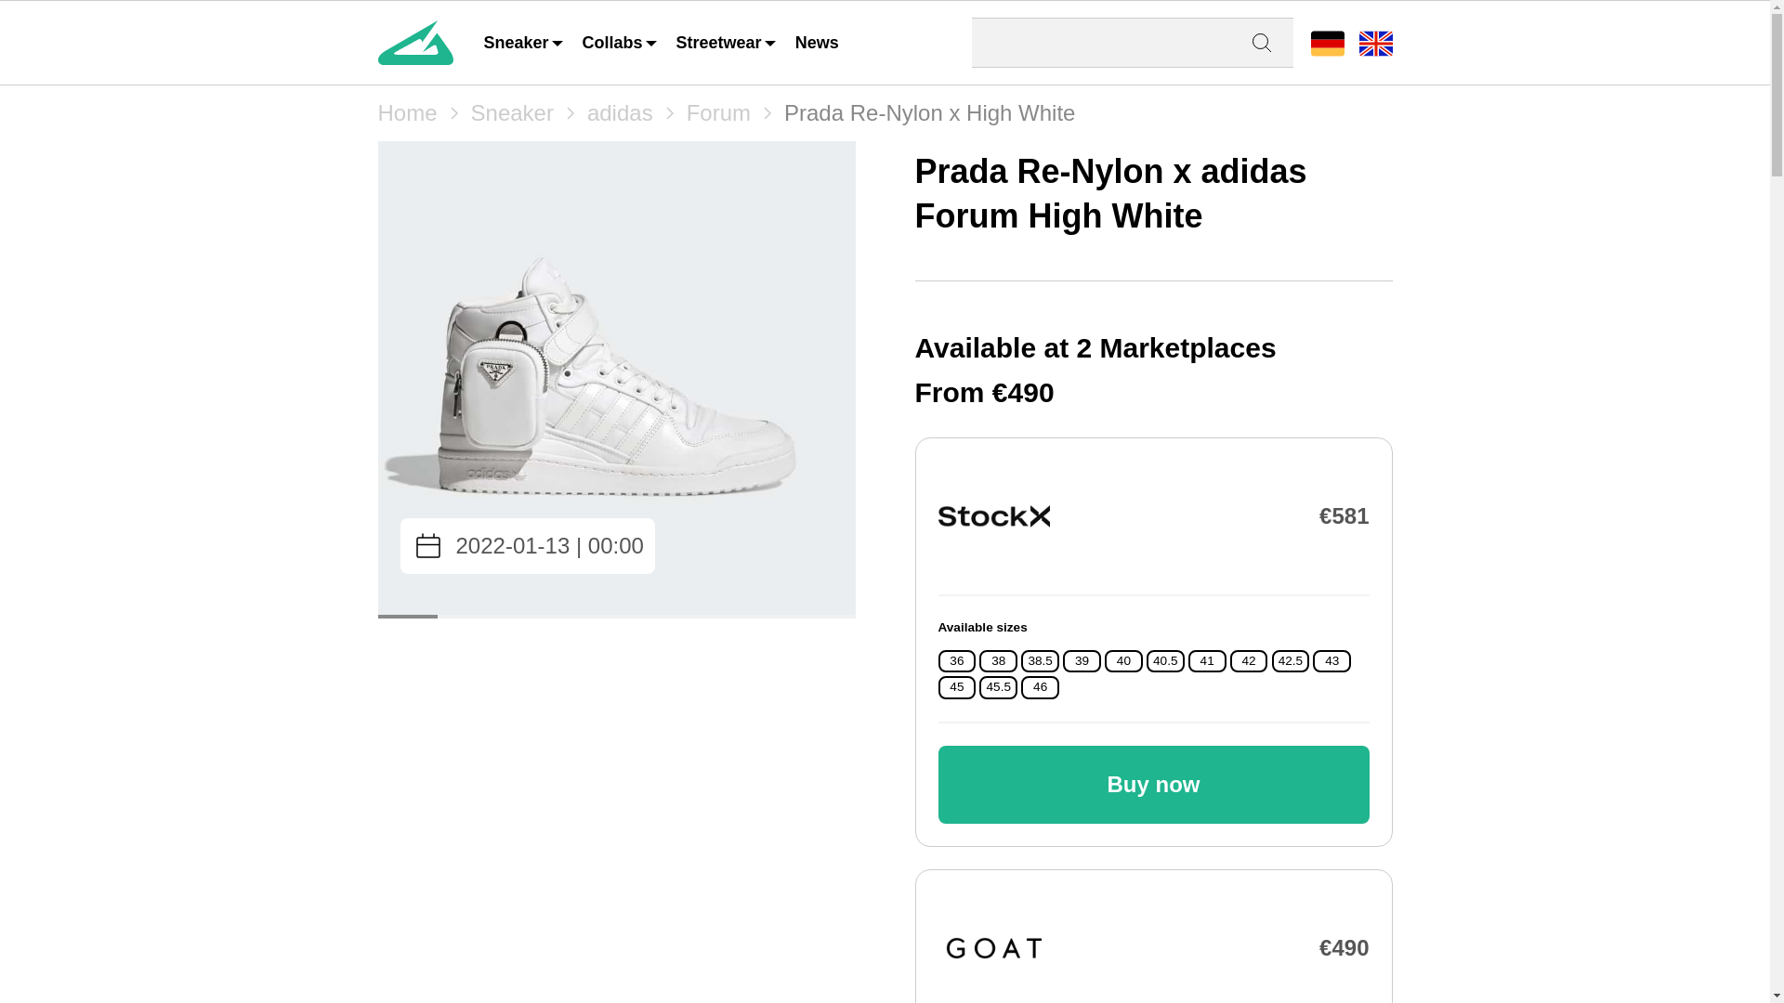  I want to click on 45.5, so click(998, 687).